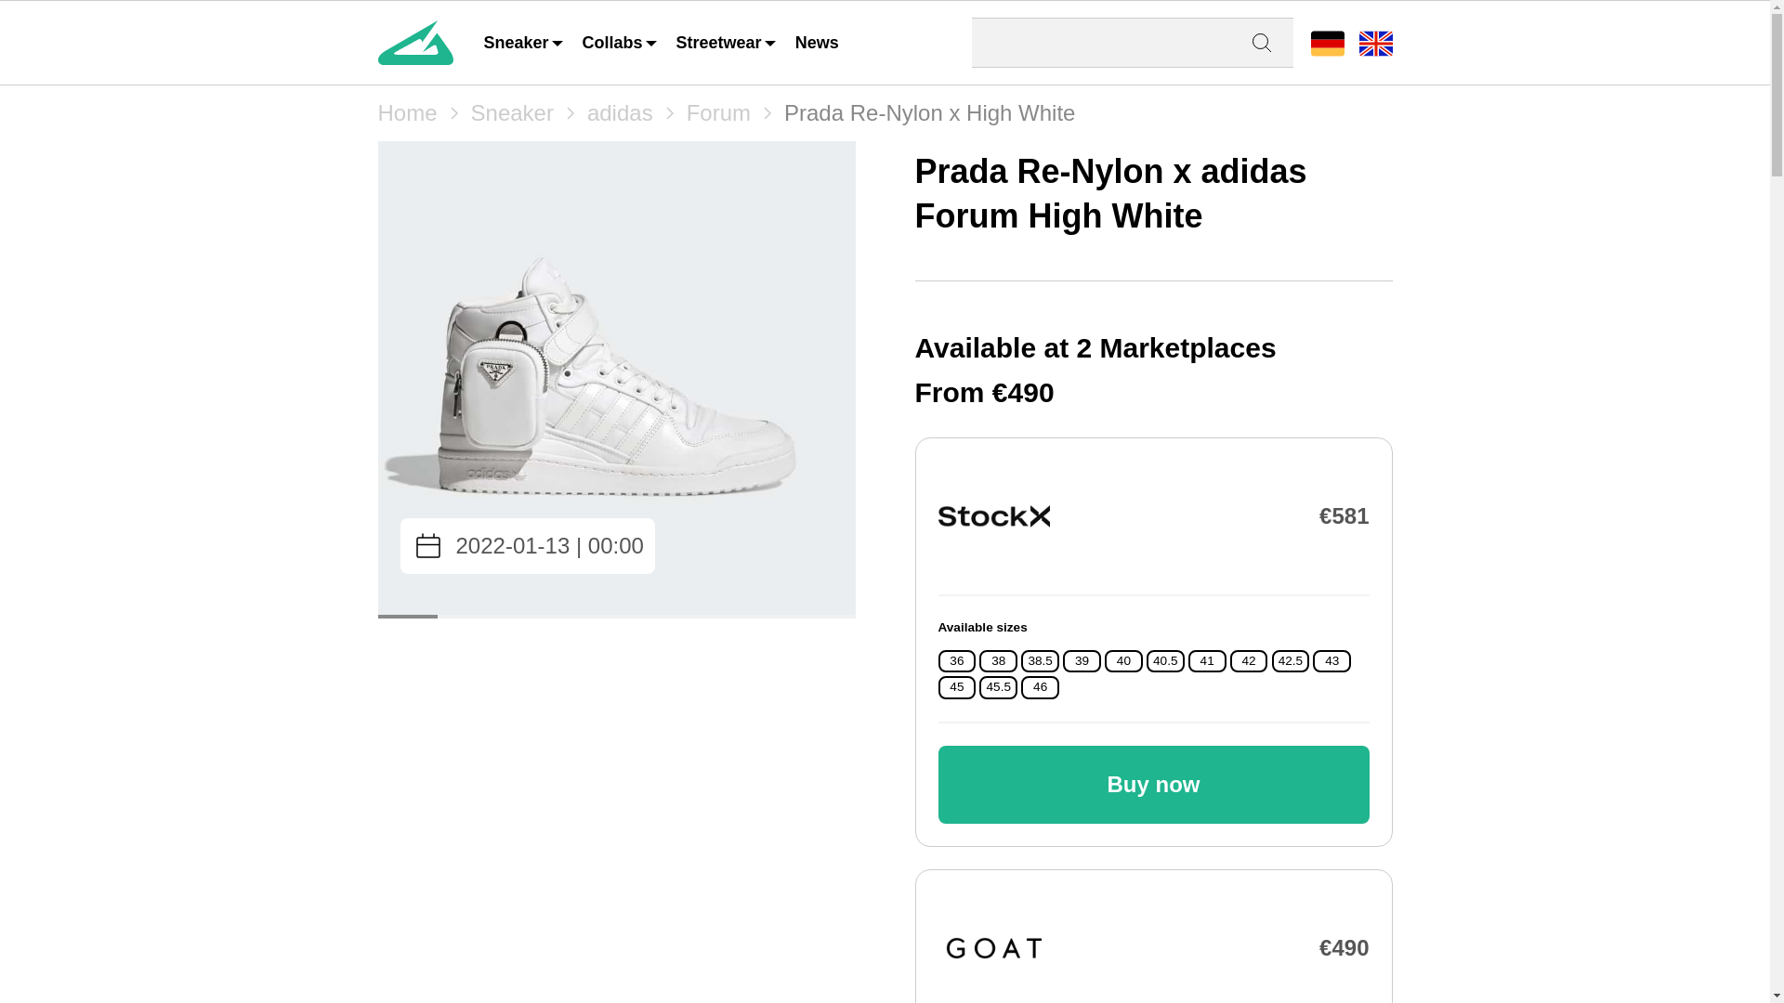  I want to click on 45.5, so click(998, 687).